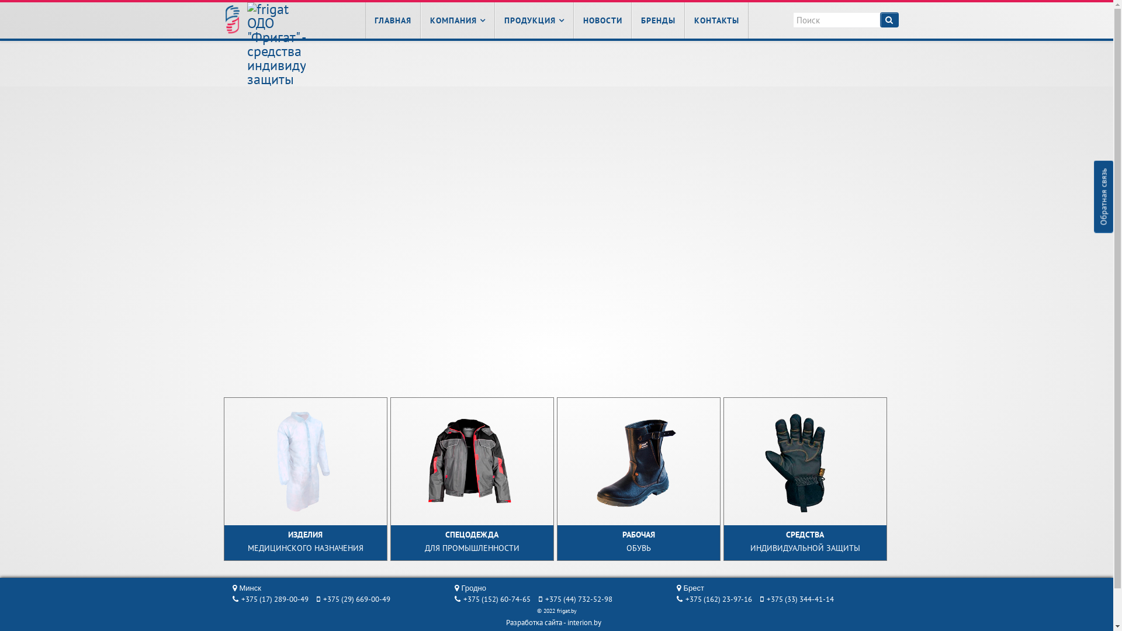 The height and width of the screenshot is (631, 1122). Describe the element at coordinates (271, 599) in the screenshot. I see `+375 (17) 289-00-49` at that location.